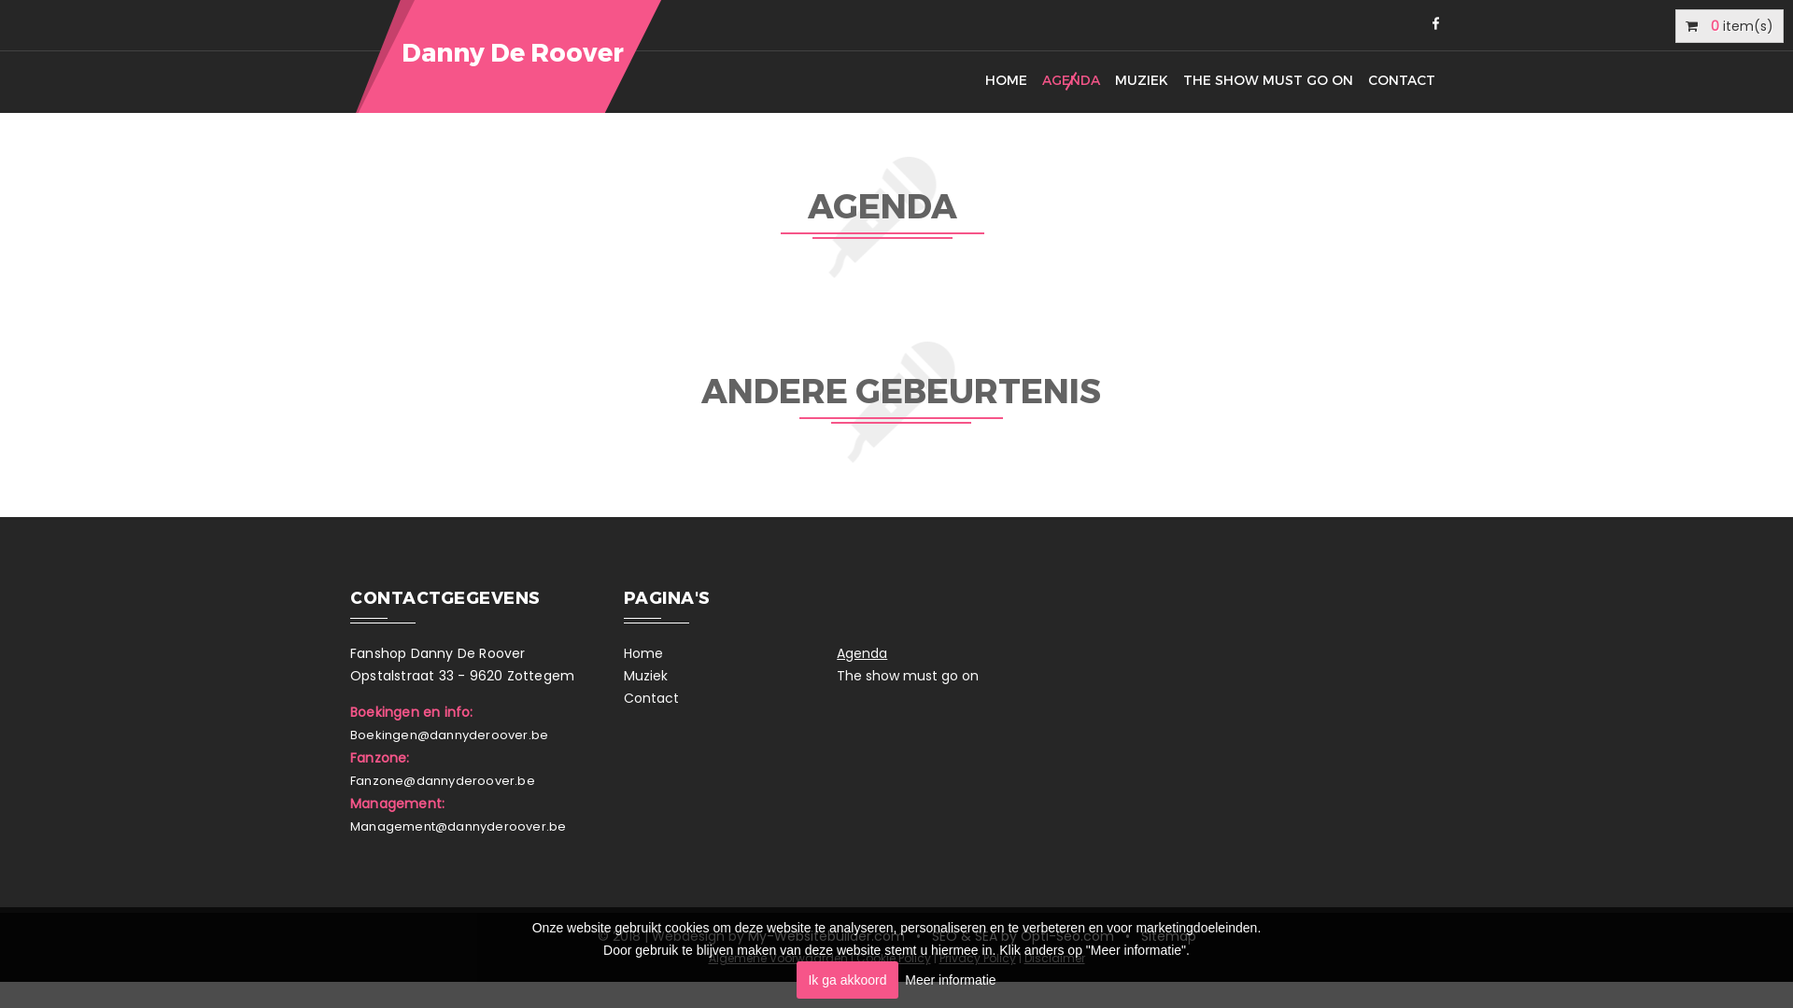  Describe the element at coordinates (777, 959) in the screenshot. I see `Algemene Voorwaarden` at that location.